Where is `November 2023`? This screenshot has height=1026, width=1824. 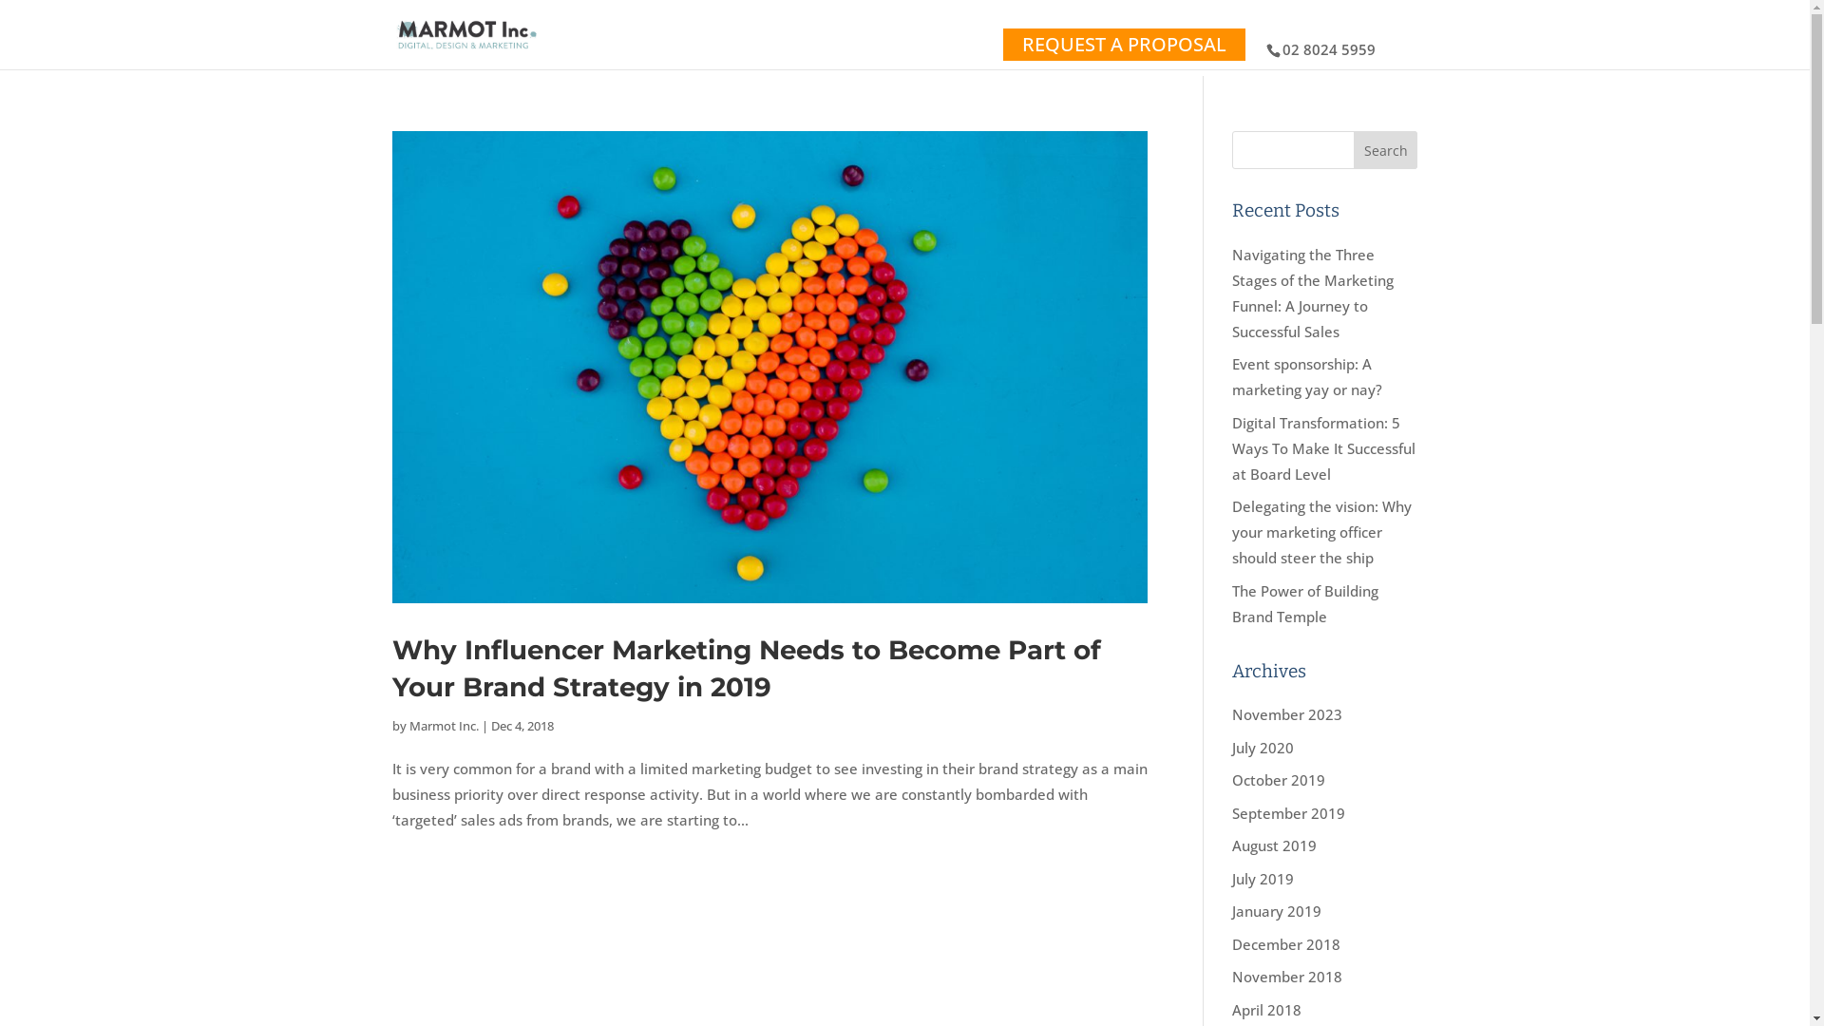 November 2023 is located at coordinates (1287, 714).